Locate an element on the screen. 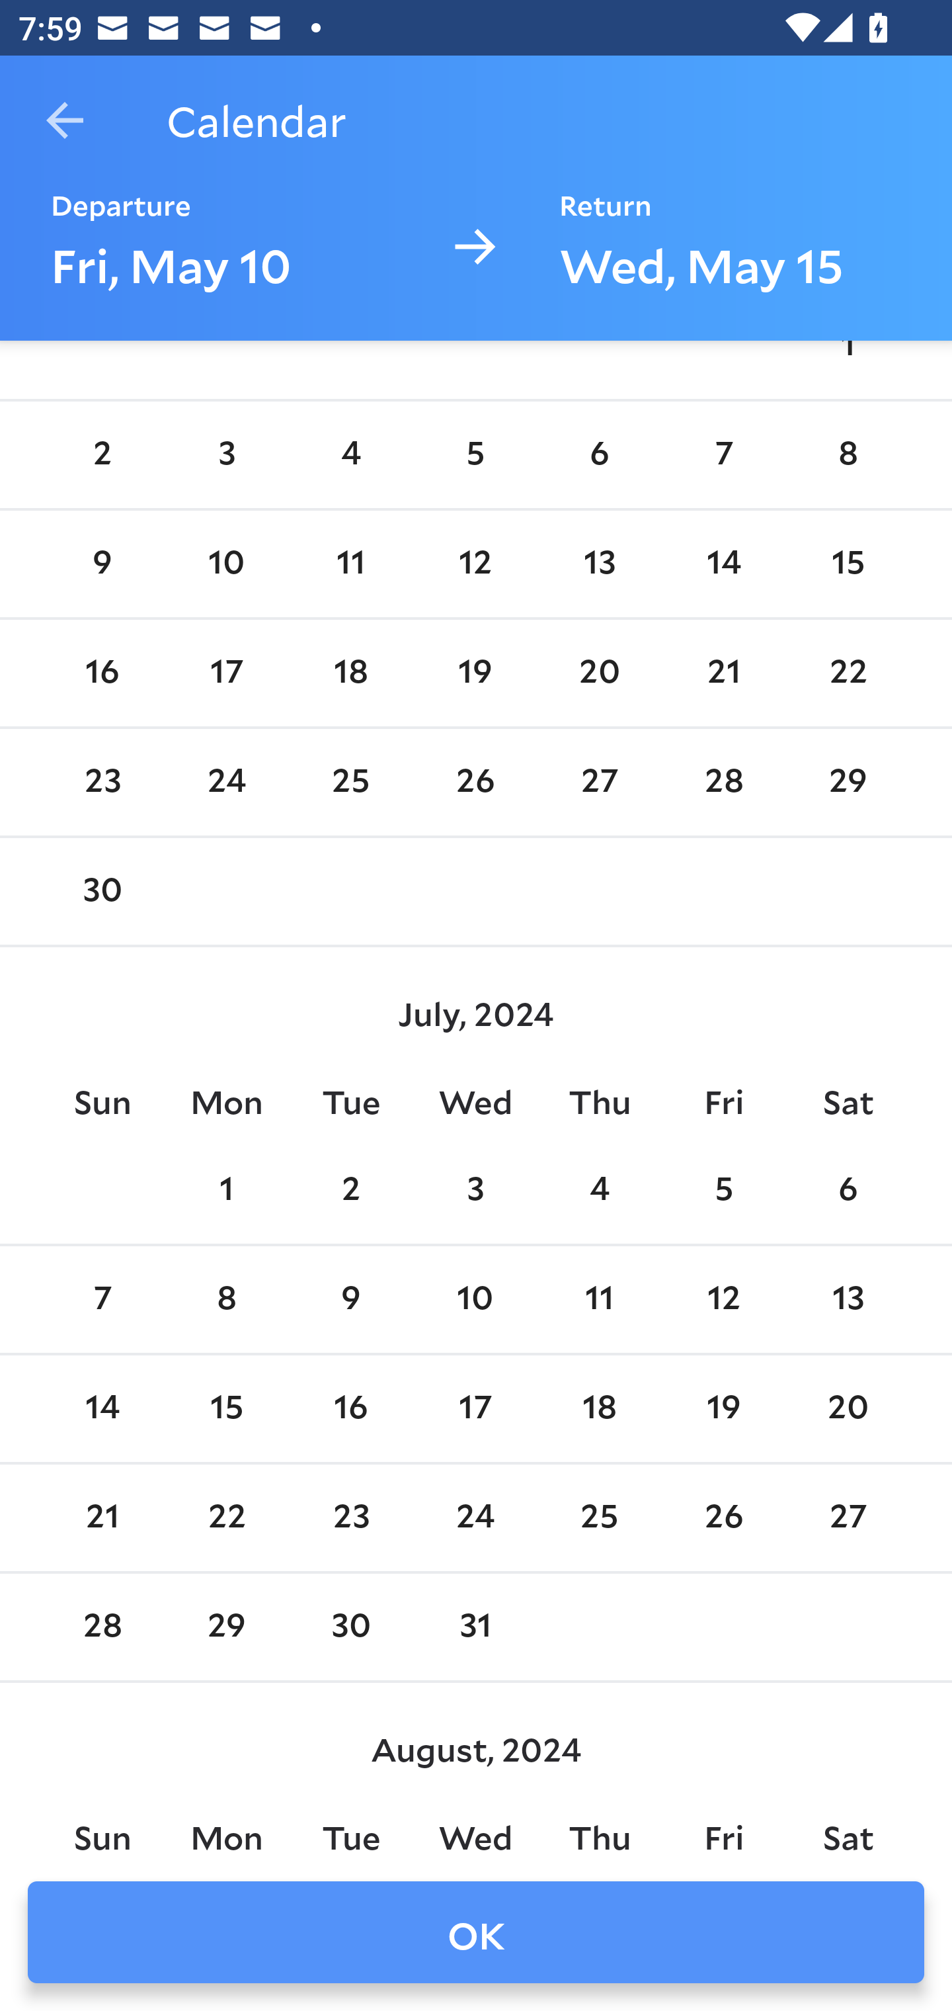 The height and width of the screenshot is (2011, 952). 15 is located at coordinates (227, 1409).